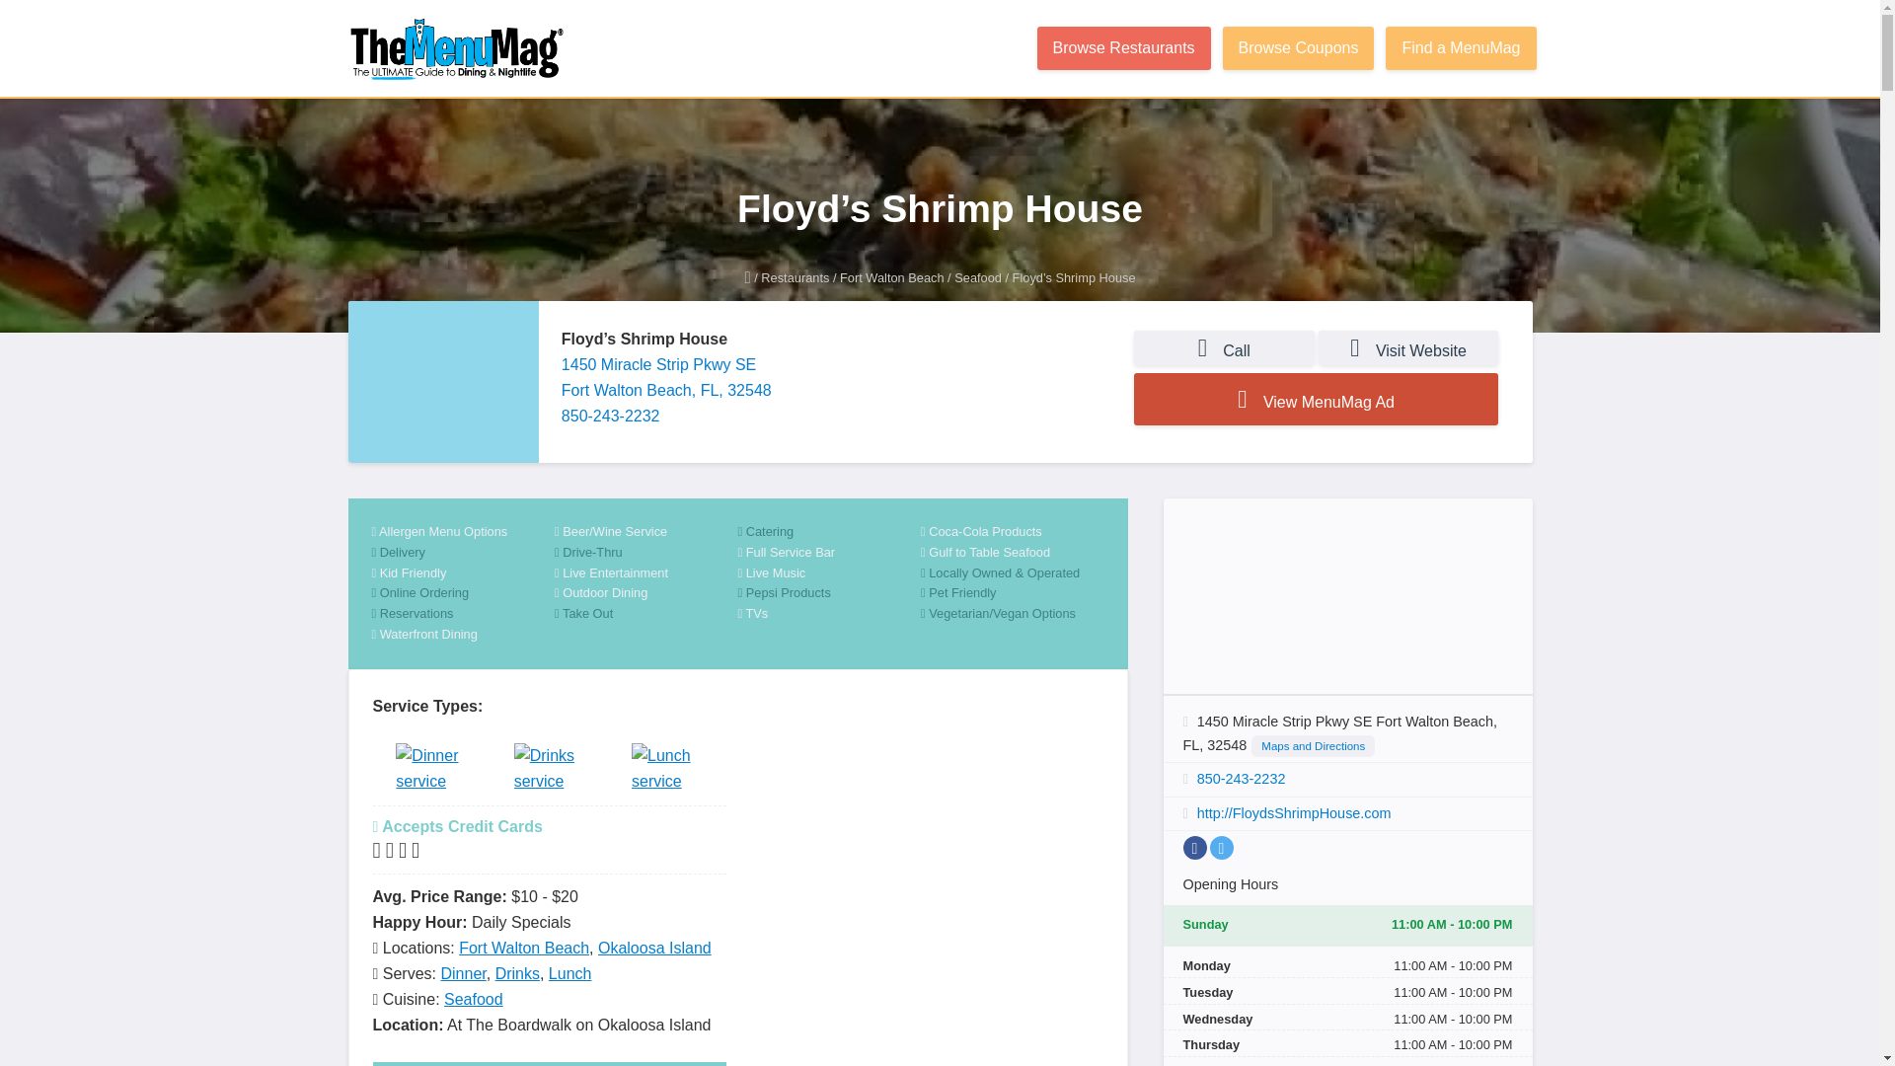 This screenshot has height=1066, width=1895. I want to click on Catering, so click(829, 532).